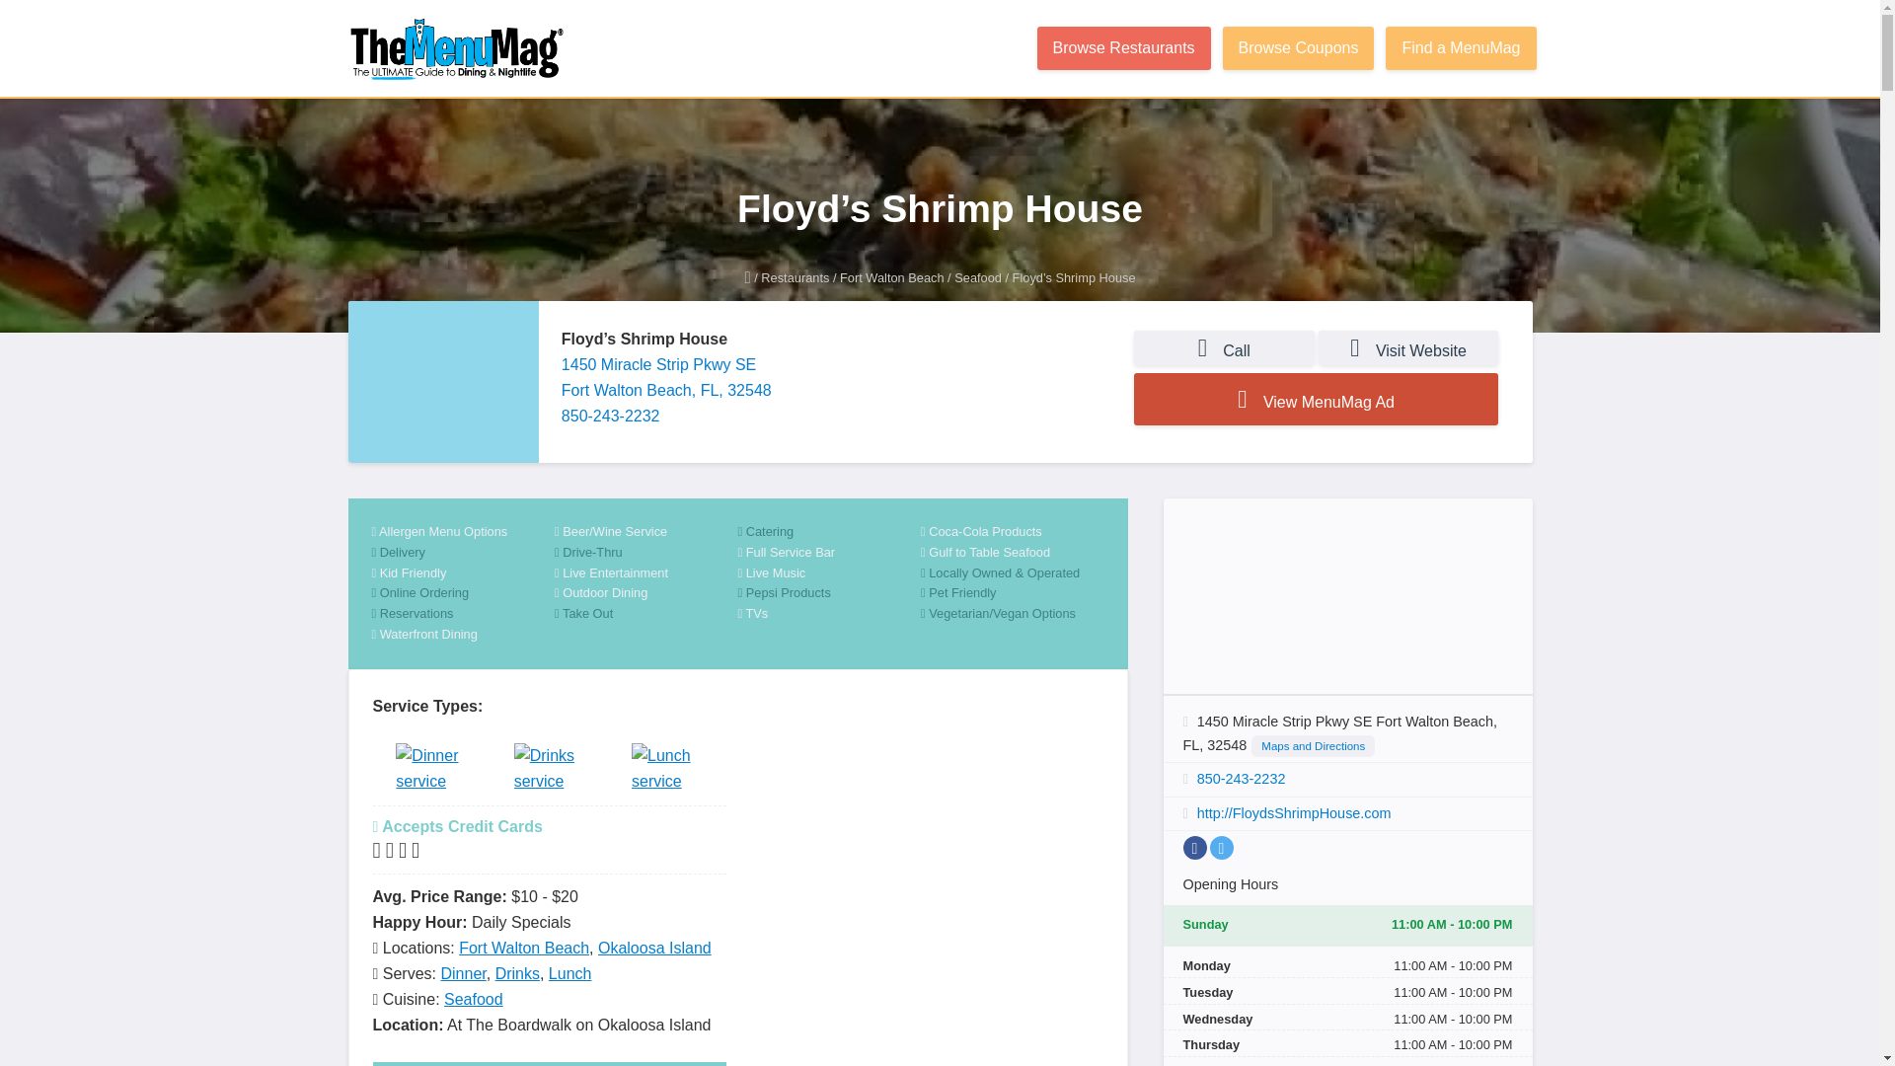 This screenshot has height=1066, width=1895. I want to click on Catering, so click(829, 532).